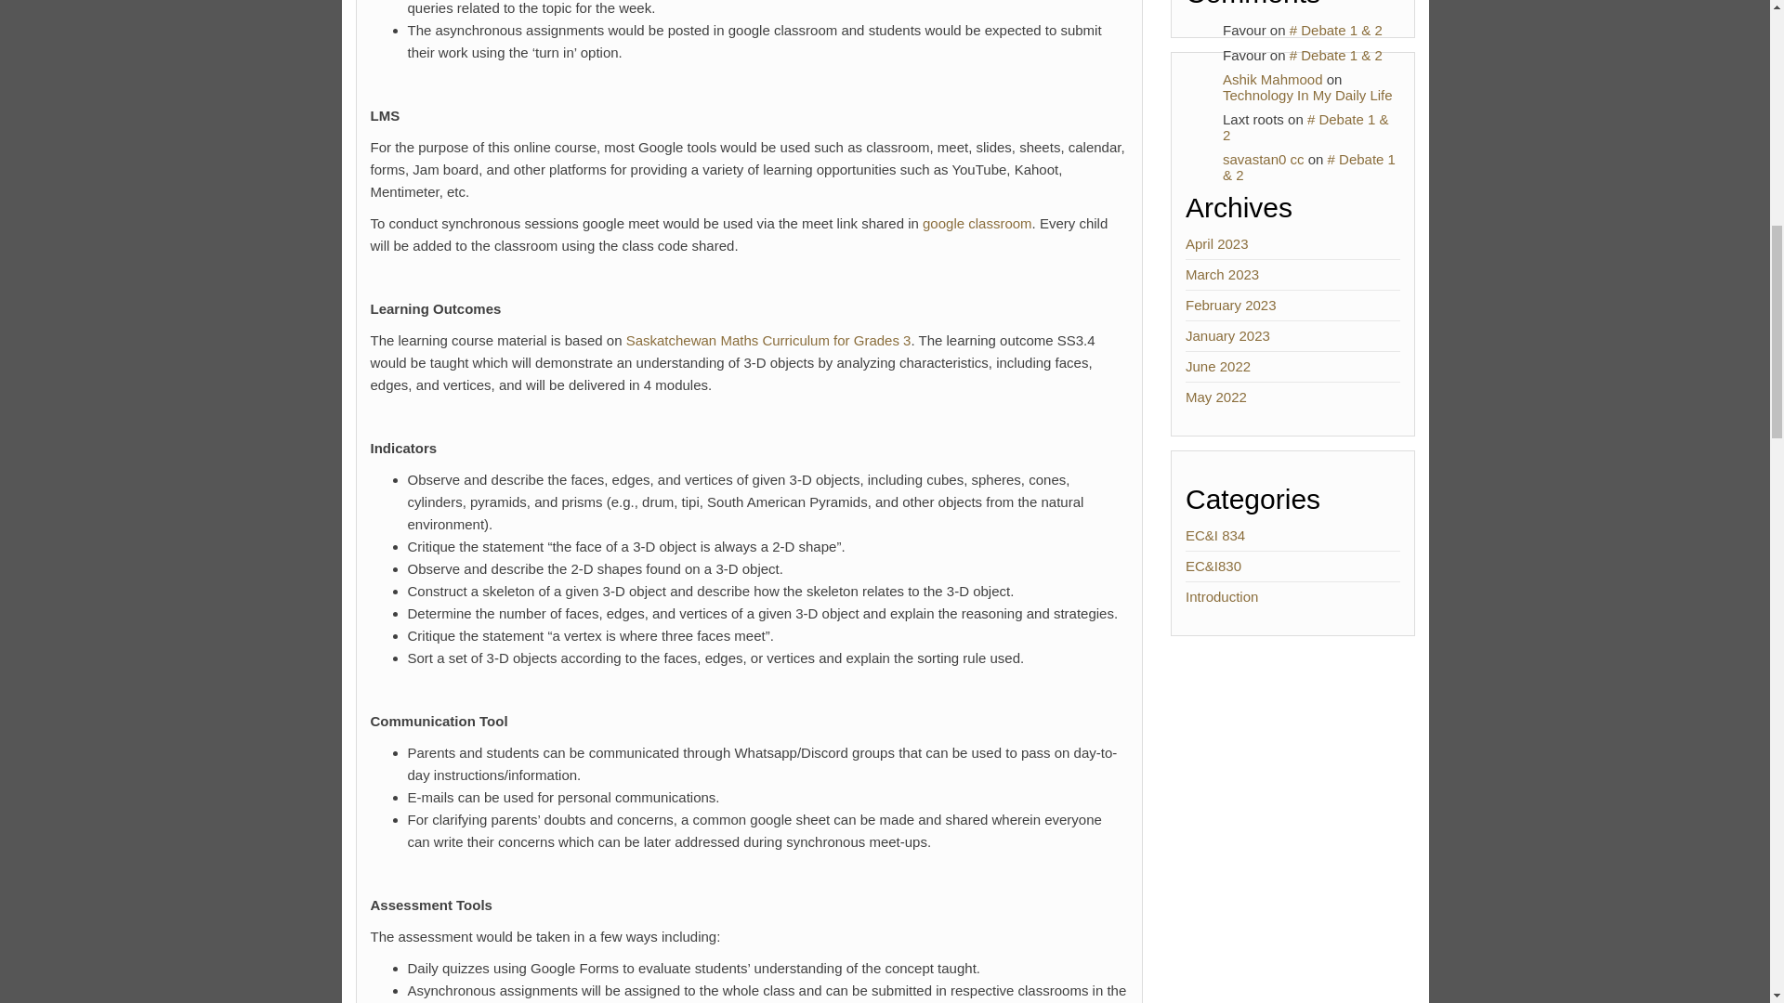 This screenshot has width=1784, height=1003. I want to click on savastan0 cc, so click(1263, 160).